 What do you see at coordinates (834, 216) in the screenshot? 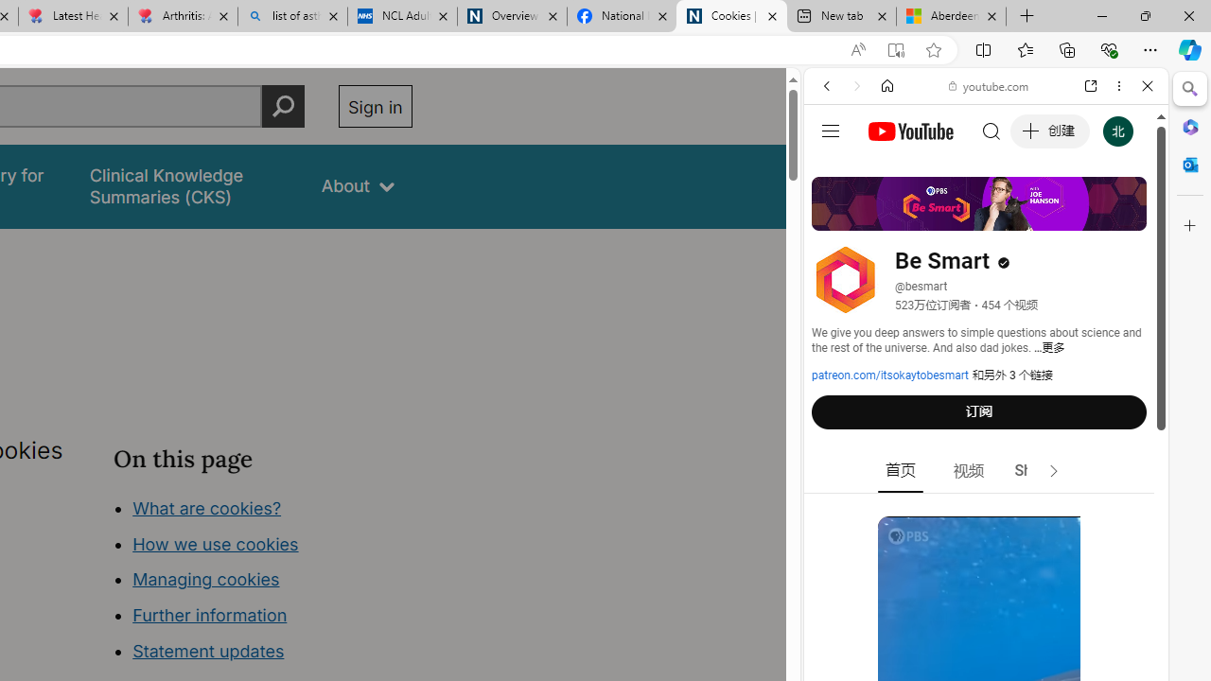
I see `WEB  ` at bounding box center [834, 216].